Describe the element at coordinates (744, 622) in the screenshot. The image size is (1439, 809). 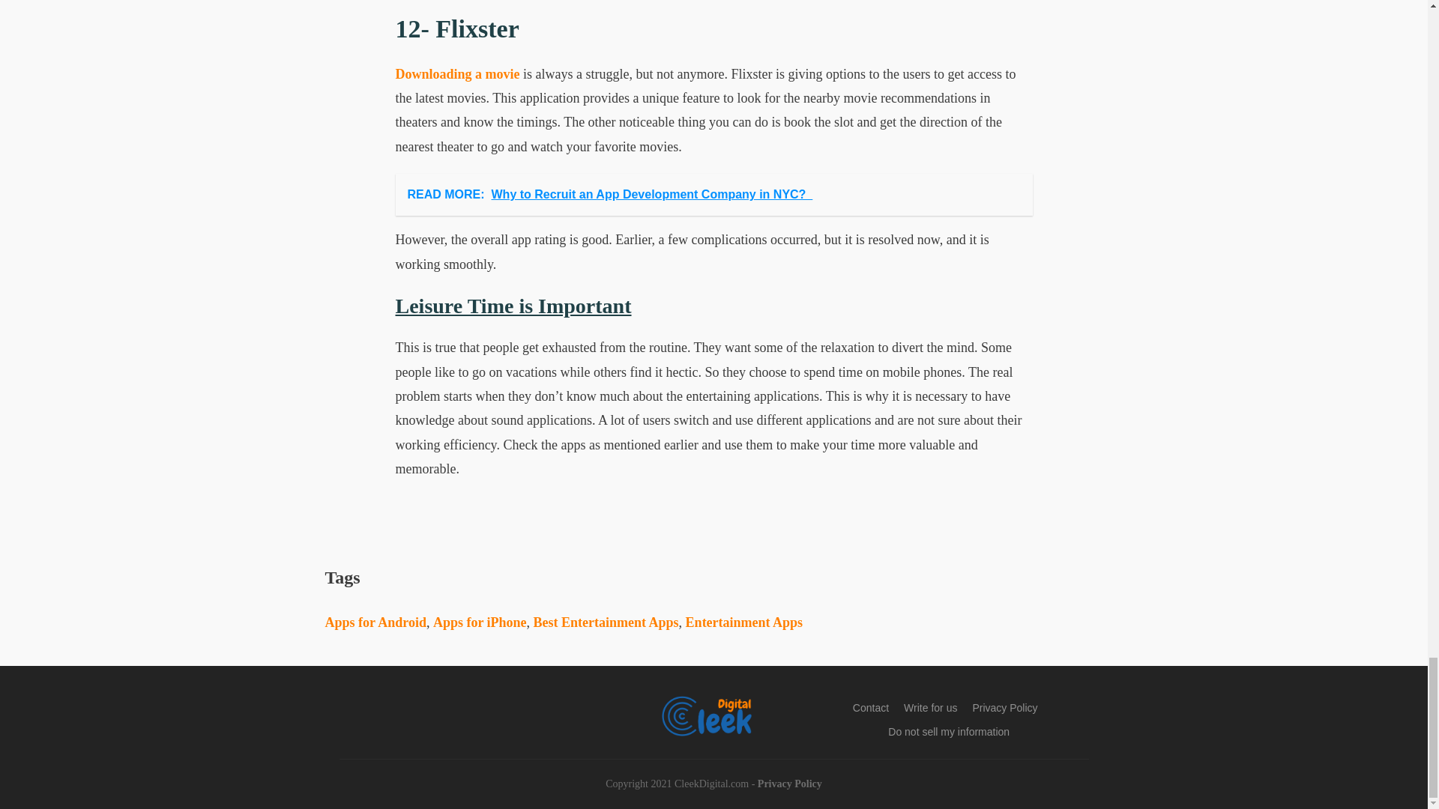
I see `Entertainment Apps` at that location.